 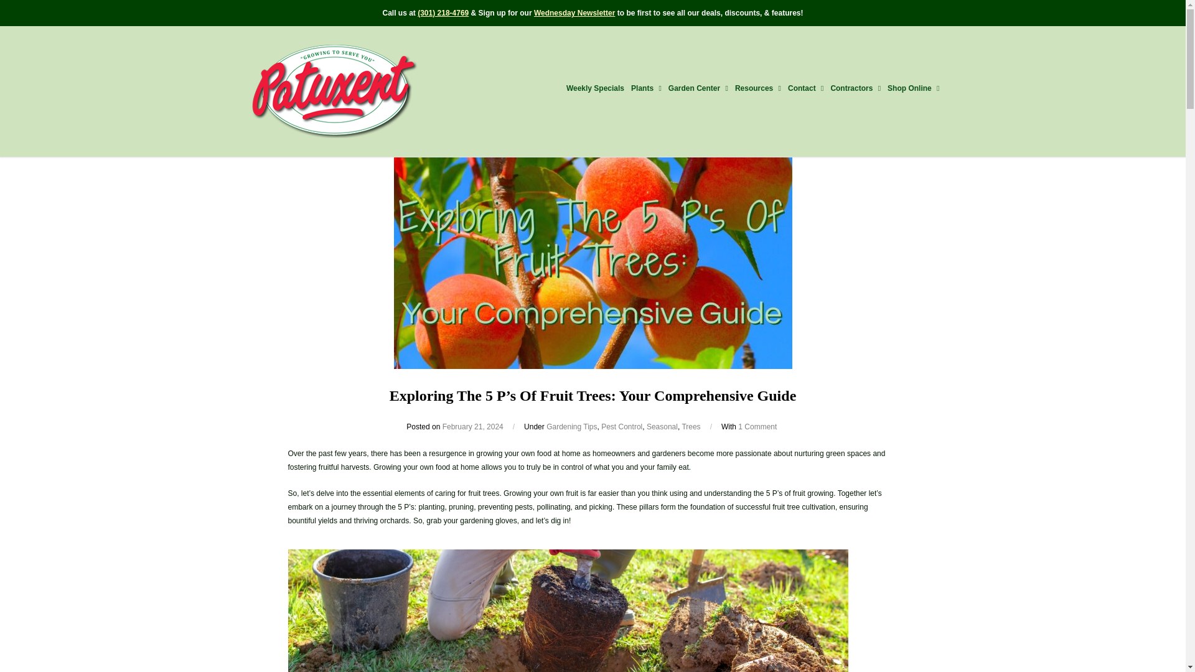 I want to click on Planting A Tree, so click(x=568, y=611).